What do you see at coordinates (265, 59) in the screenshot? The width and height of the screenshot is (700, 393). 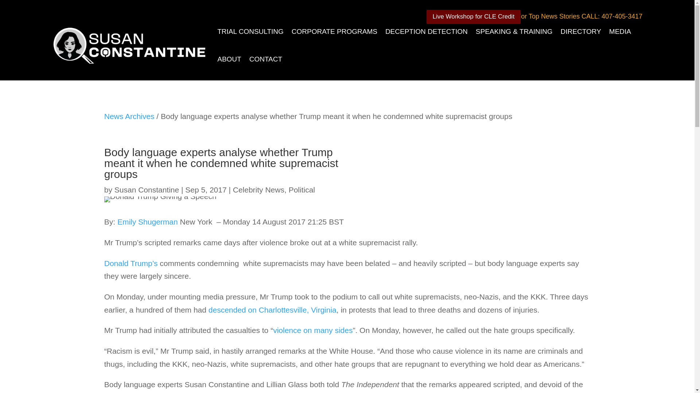 I see `CONTACT` at bounding box center [265, 59].